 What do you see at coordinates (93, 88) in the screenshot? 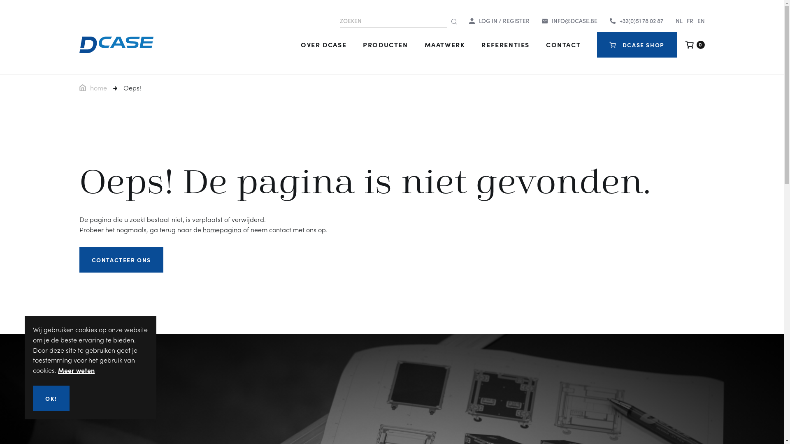
I see `home` at bounding box center [93, 88].